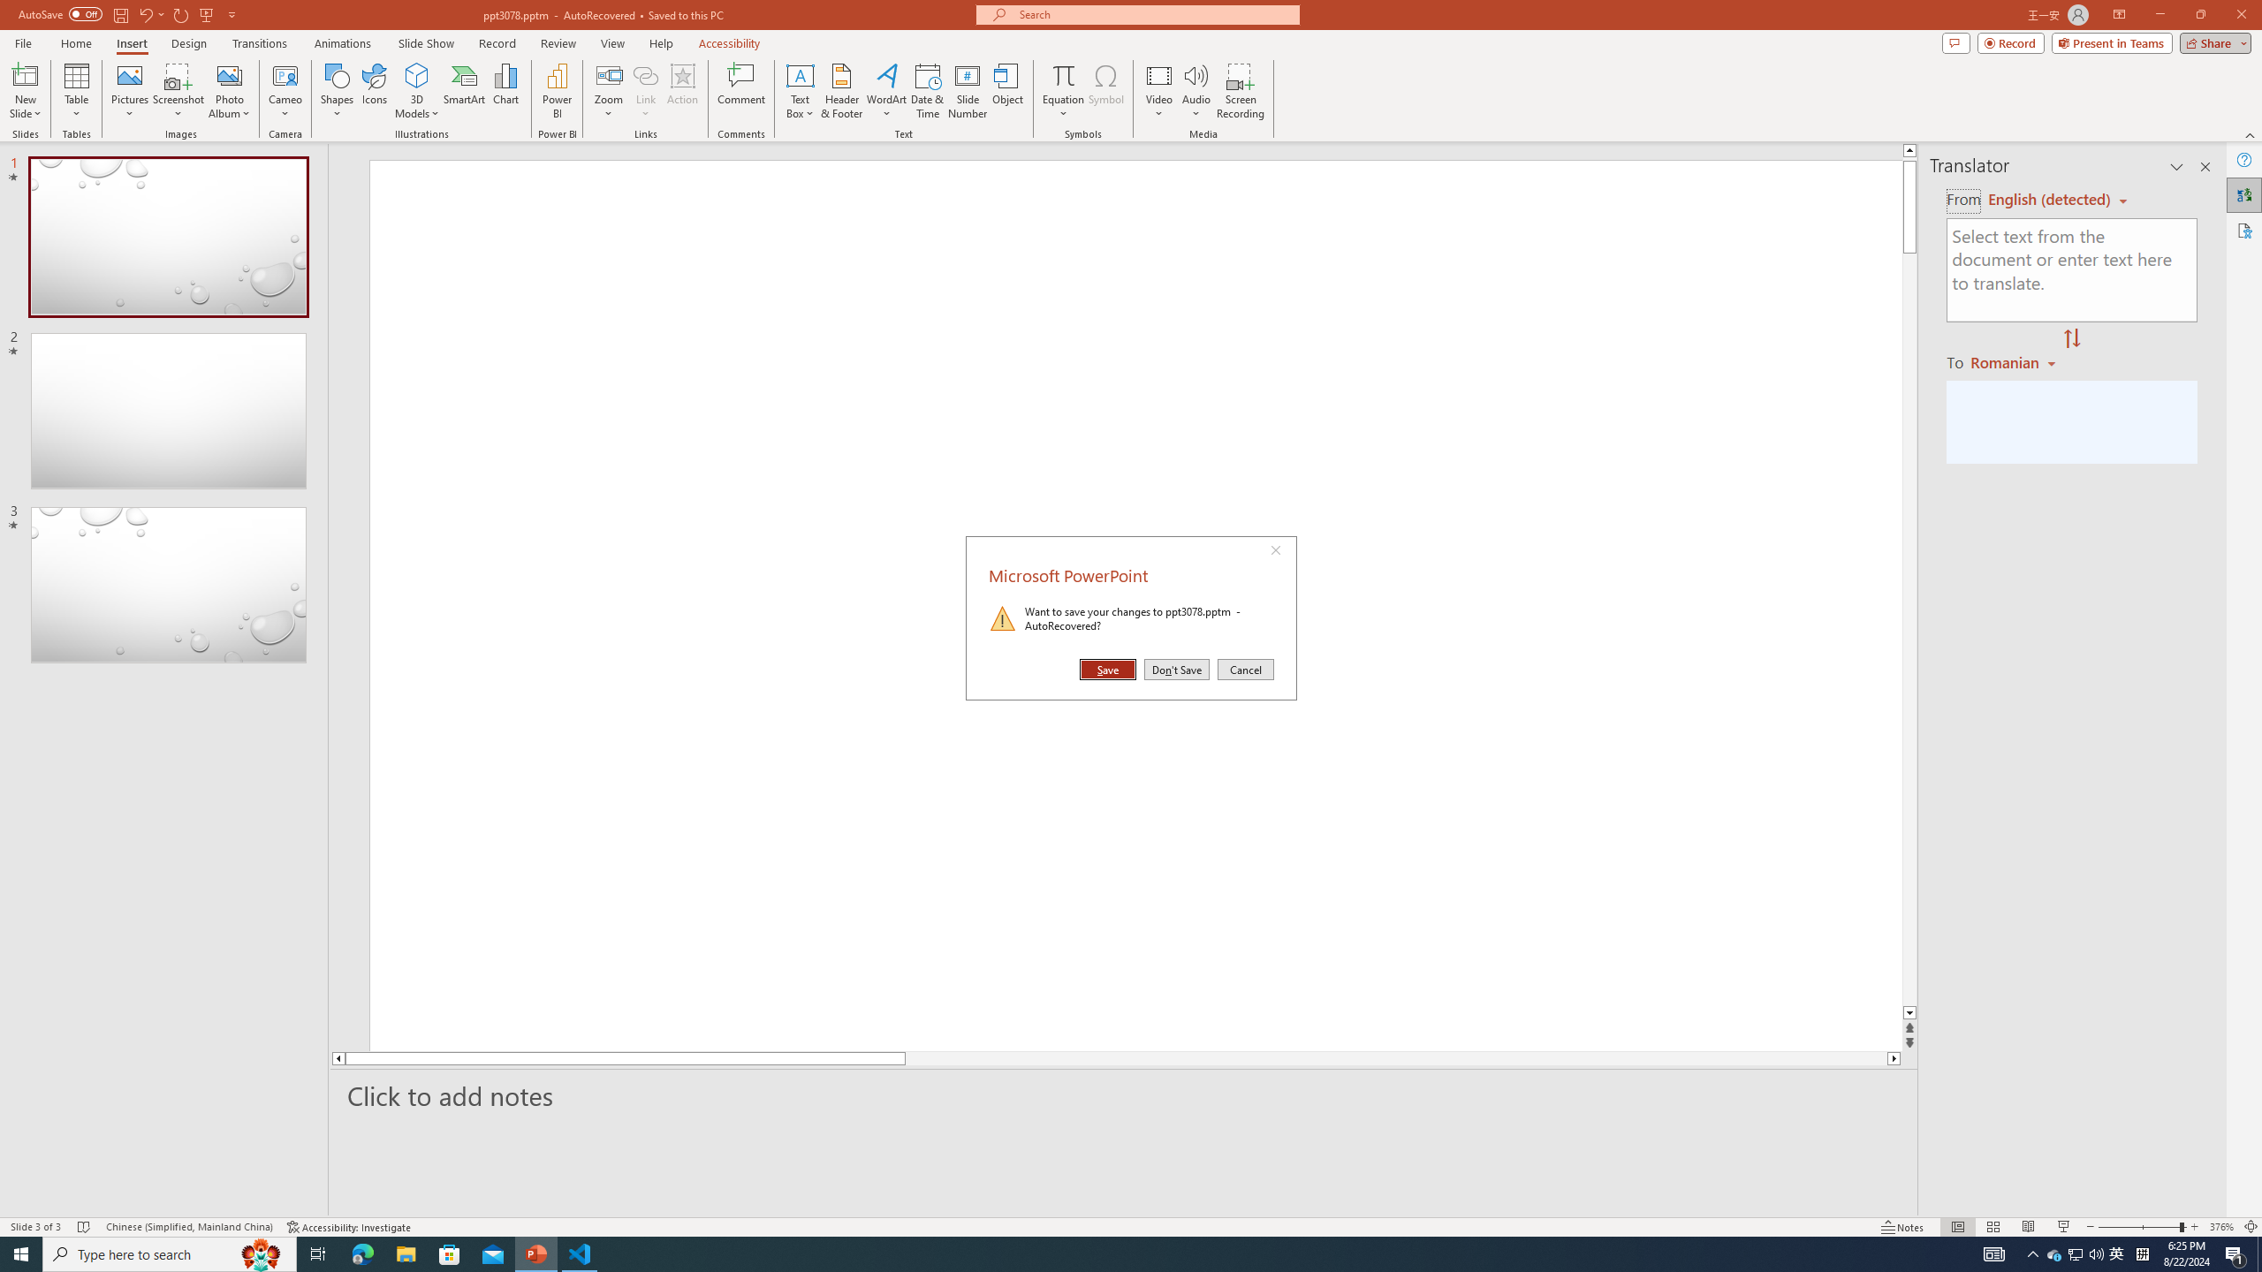 This screenshot has height=1272, width=2262. Describe the element at coordinates (362, 1254) in the screenshot. I see `Microsoft Edge` at that location.